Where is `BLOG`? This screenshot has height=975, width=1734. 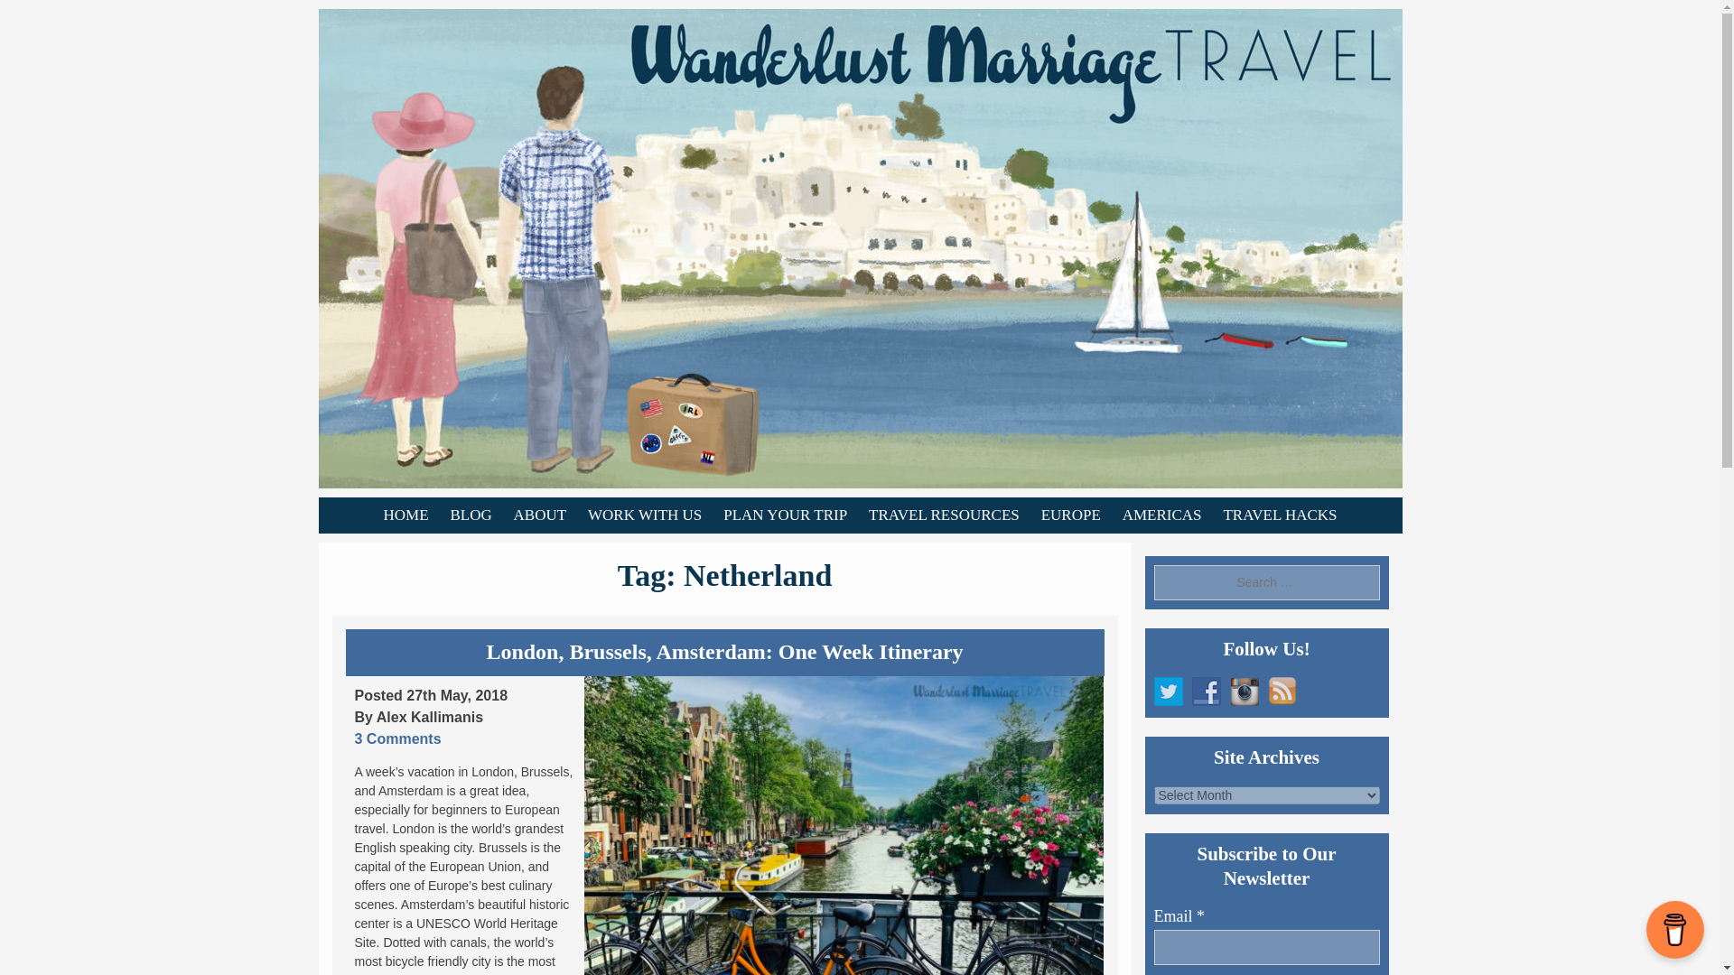 BLOG is located at coordinates (470, 515).